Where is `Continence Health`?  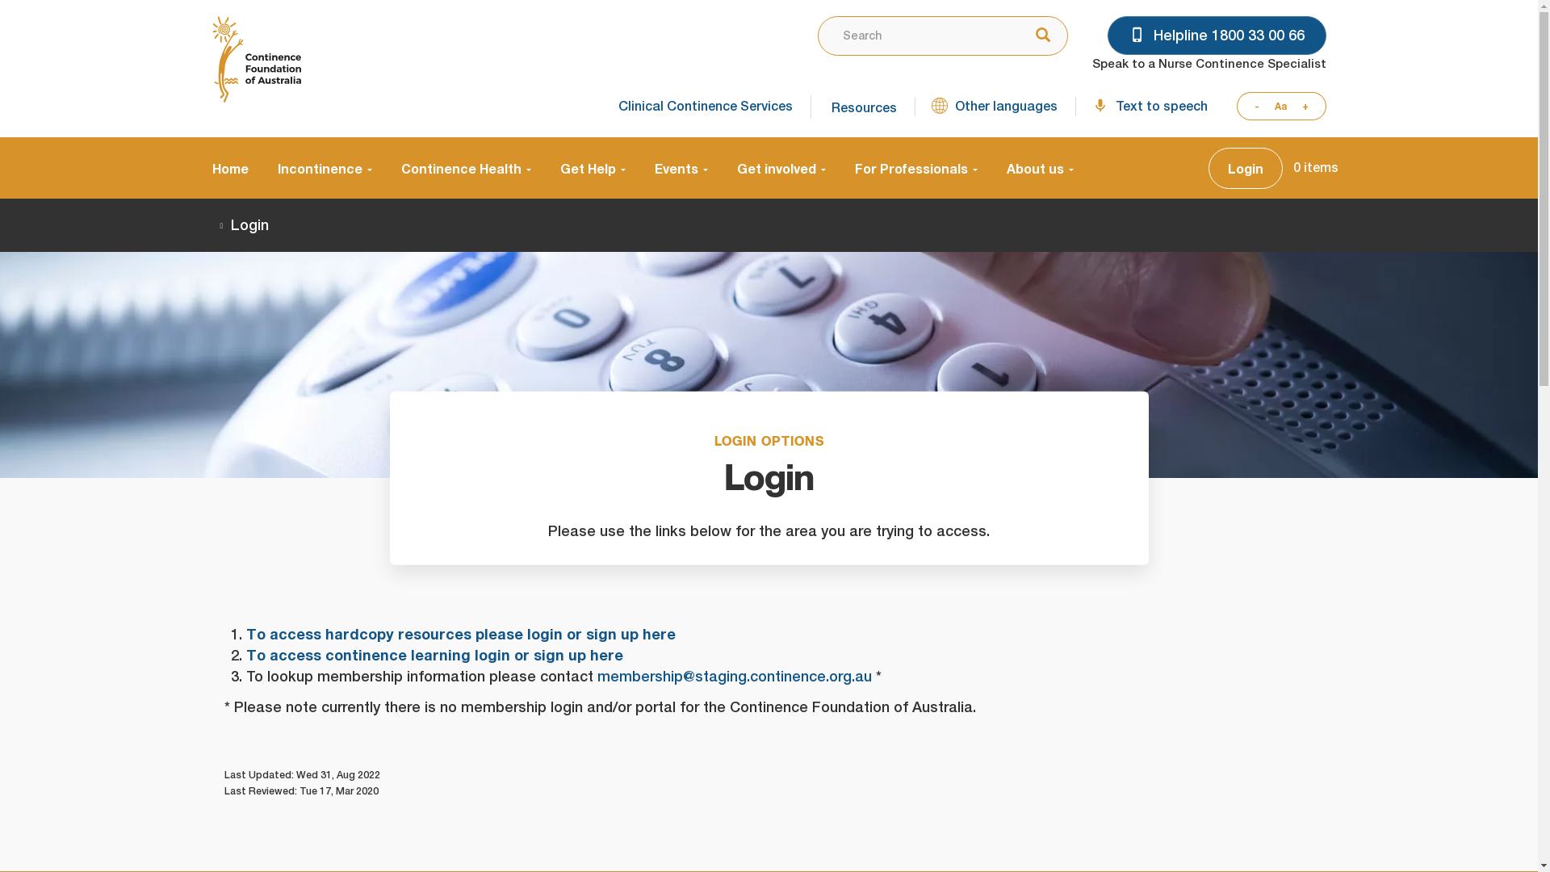
Continence Health is located at coordinates (465, 168).